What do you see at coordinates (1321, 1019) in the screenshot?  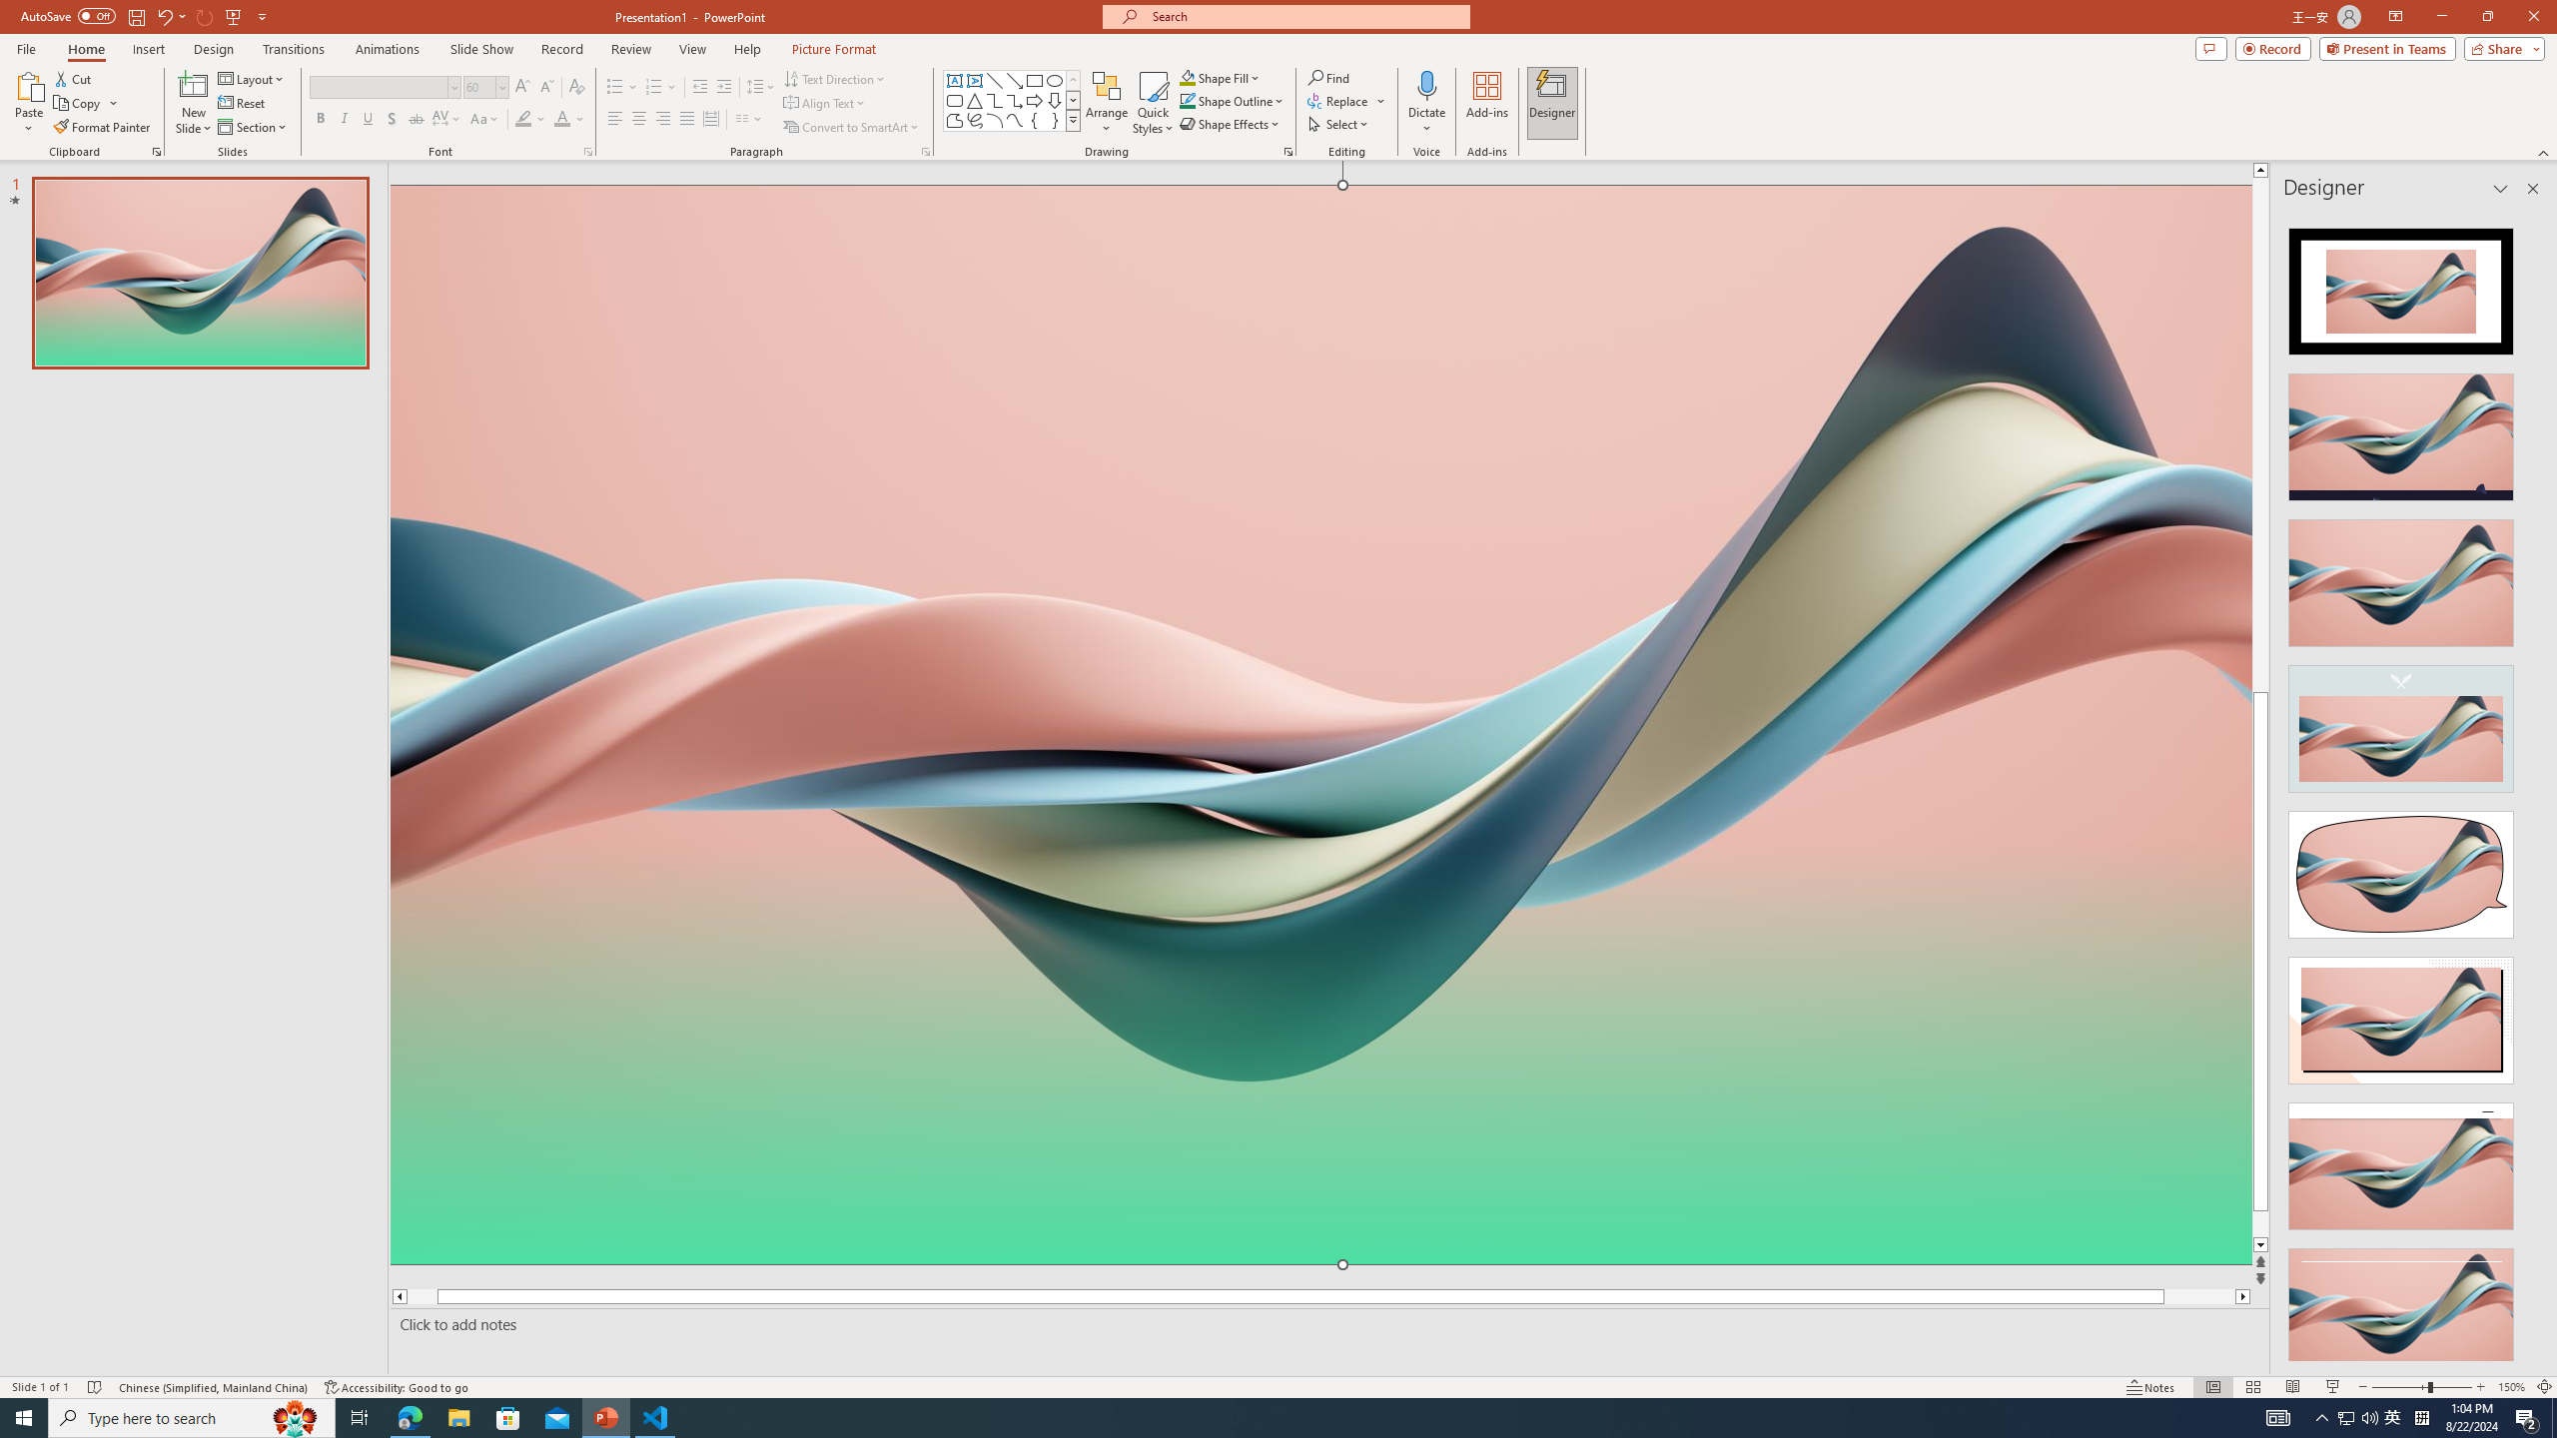 I see `Decorative Locked` at bounding box center [1321, 1019].